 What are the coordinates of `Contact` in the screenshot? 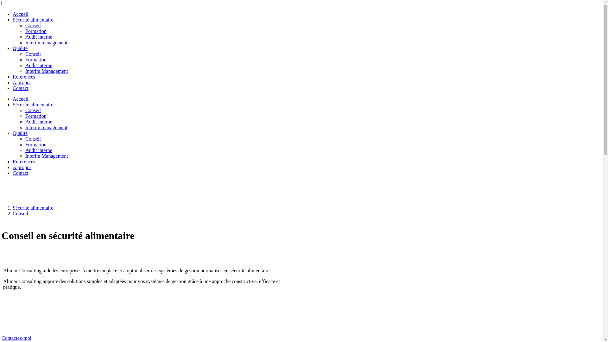 It's located at (21, 88).